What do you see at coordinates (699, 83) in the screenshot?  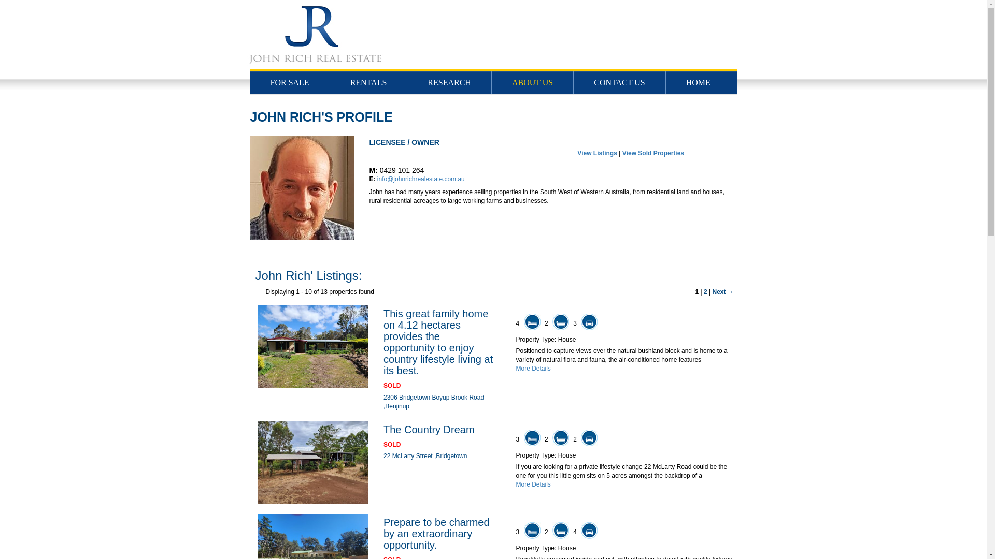 I see `HOME` at bounding box center [699, 83].